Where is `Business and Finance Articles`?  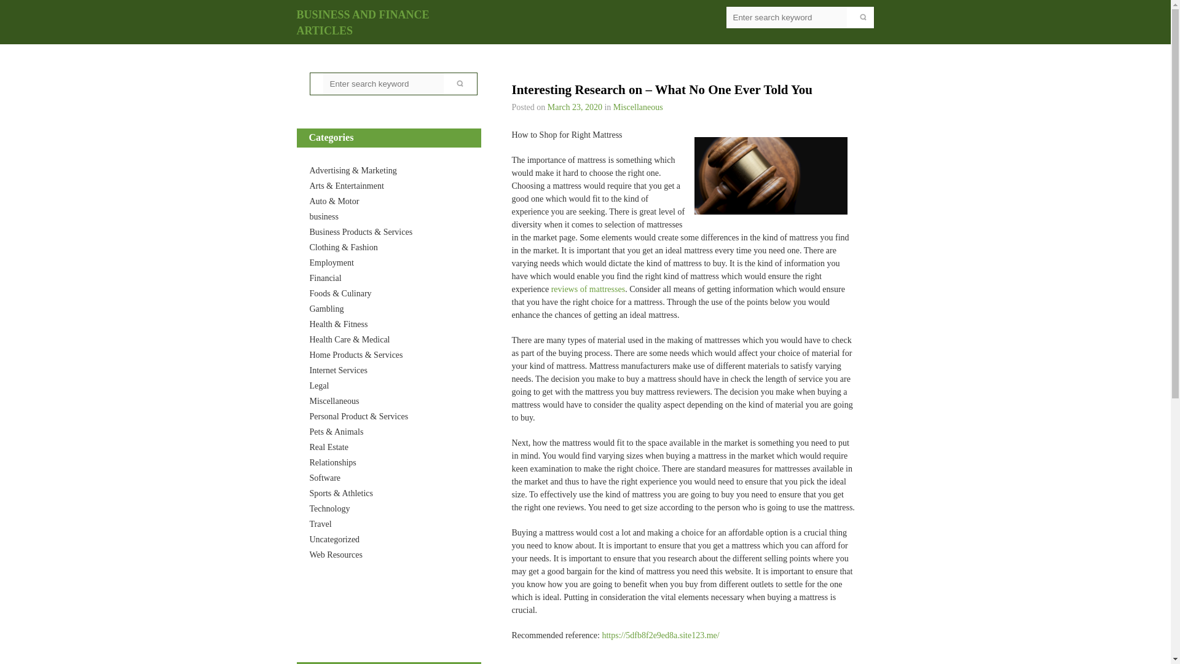 Business and Finance Articles is located at coordinates (363, 23).